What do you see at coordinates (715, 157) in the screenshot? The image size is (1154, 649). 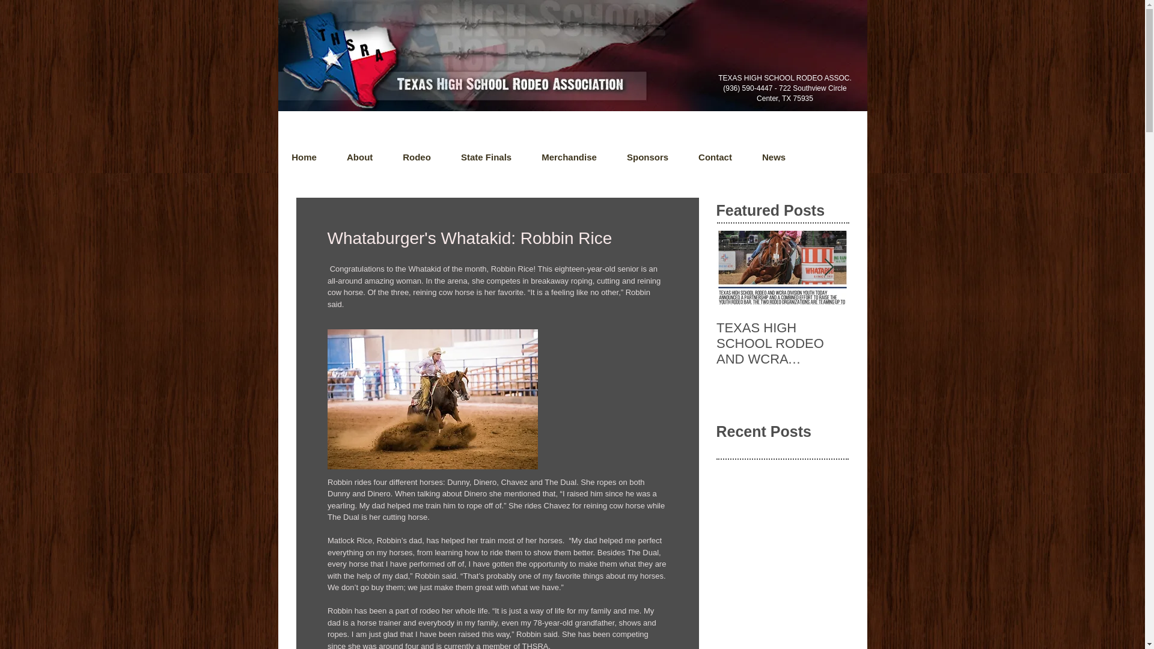 I see `Contact` at bounding box center [715, 157].